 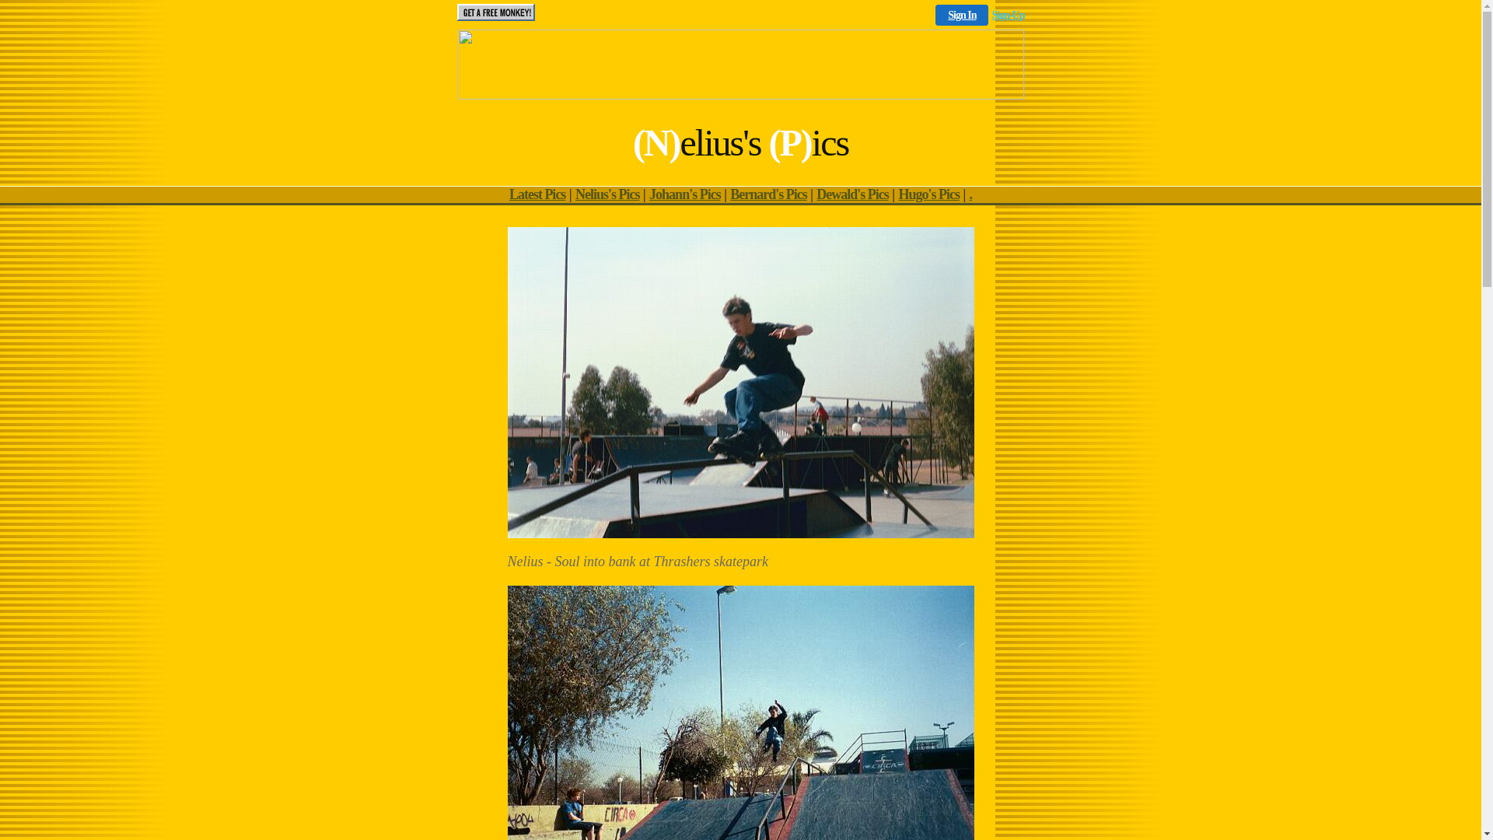 I want to click on Sign In, so click(x=962, y=16).